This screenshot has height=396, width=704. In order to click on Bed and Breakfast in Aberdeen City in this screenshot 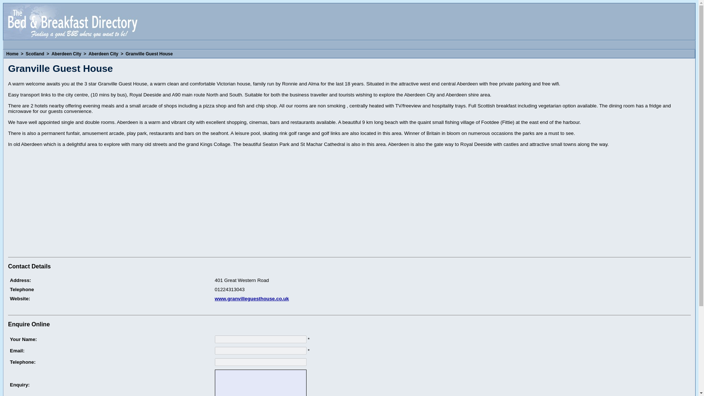, I will do `click(103, 54)`.